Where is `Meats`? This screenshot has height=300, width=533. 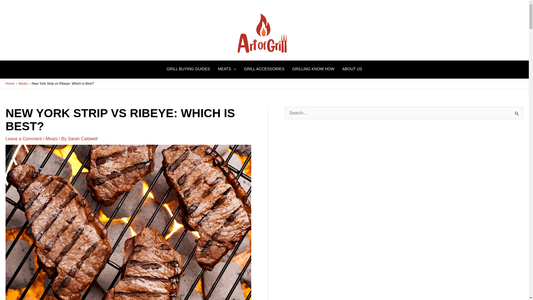
Meats is located at coordinates (23, 83).